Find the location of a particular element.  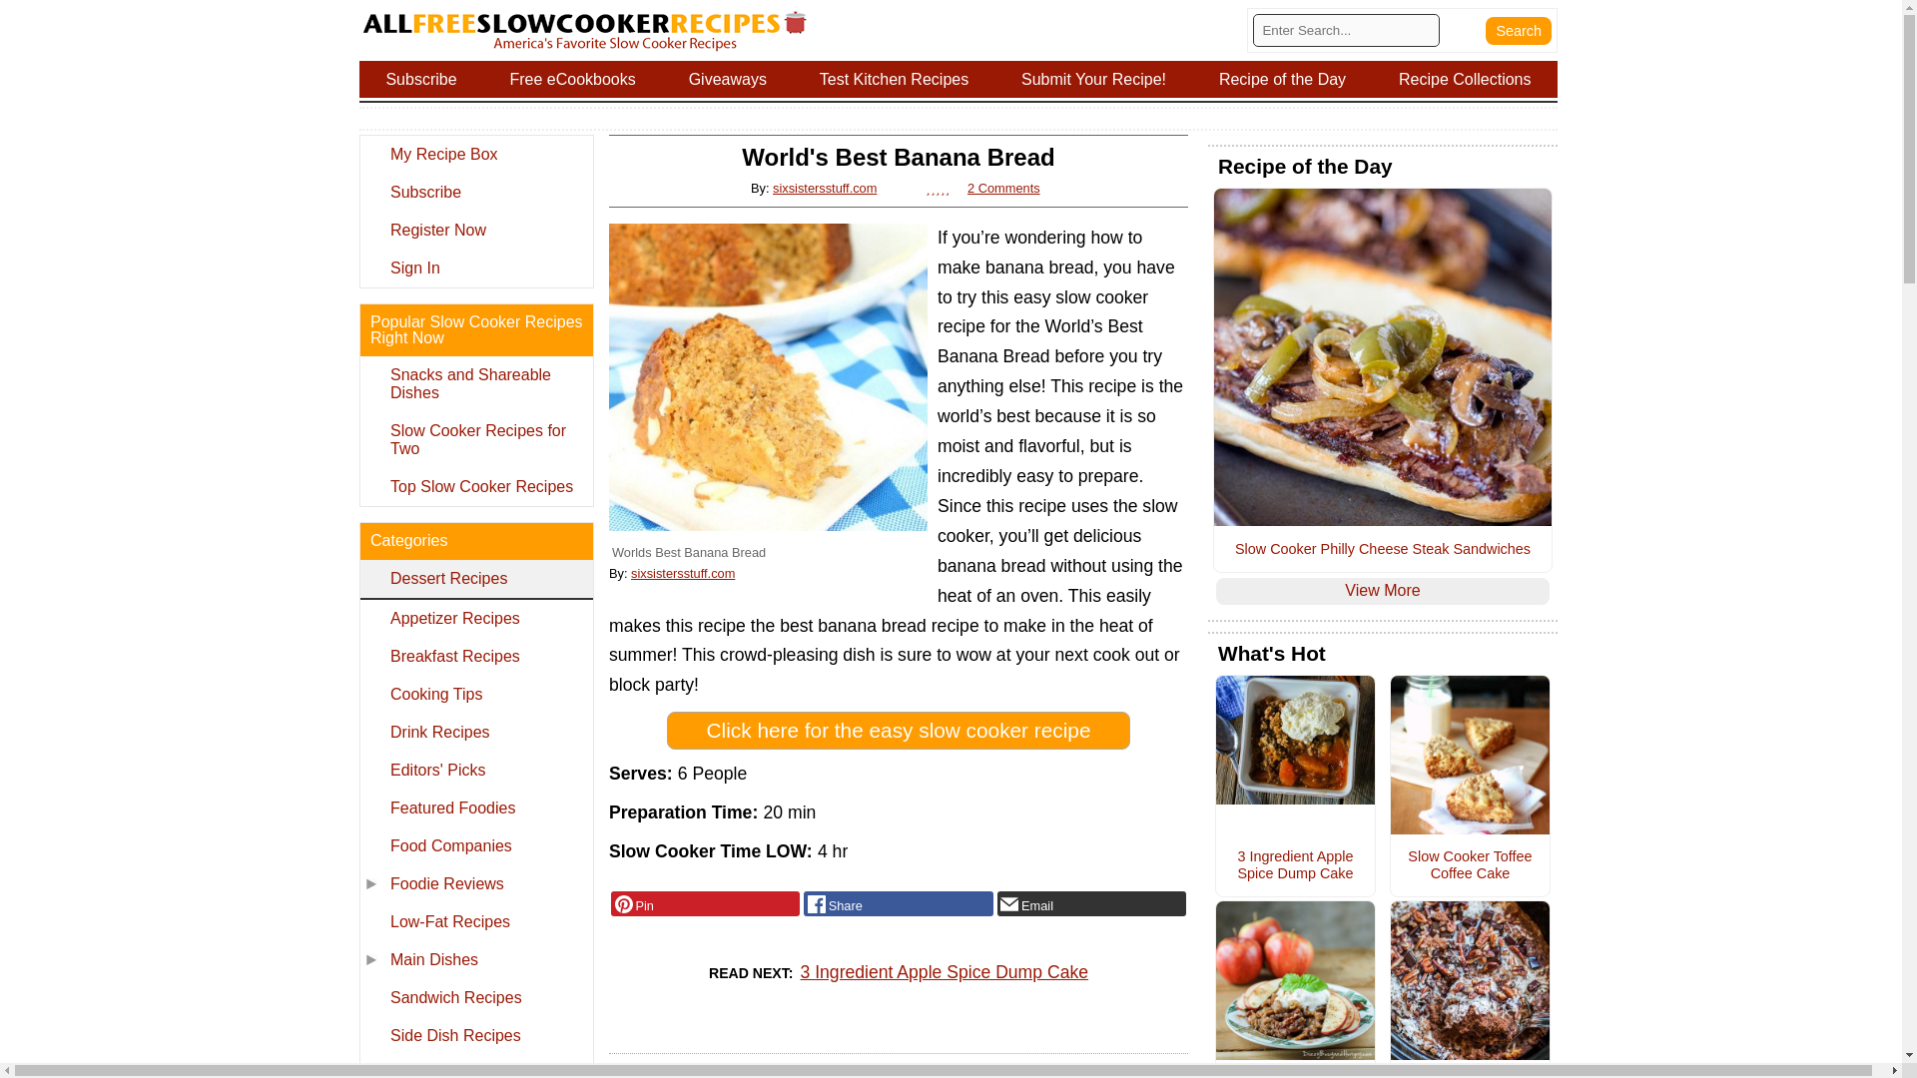

Sign In is located at coordinates (475, 268).